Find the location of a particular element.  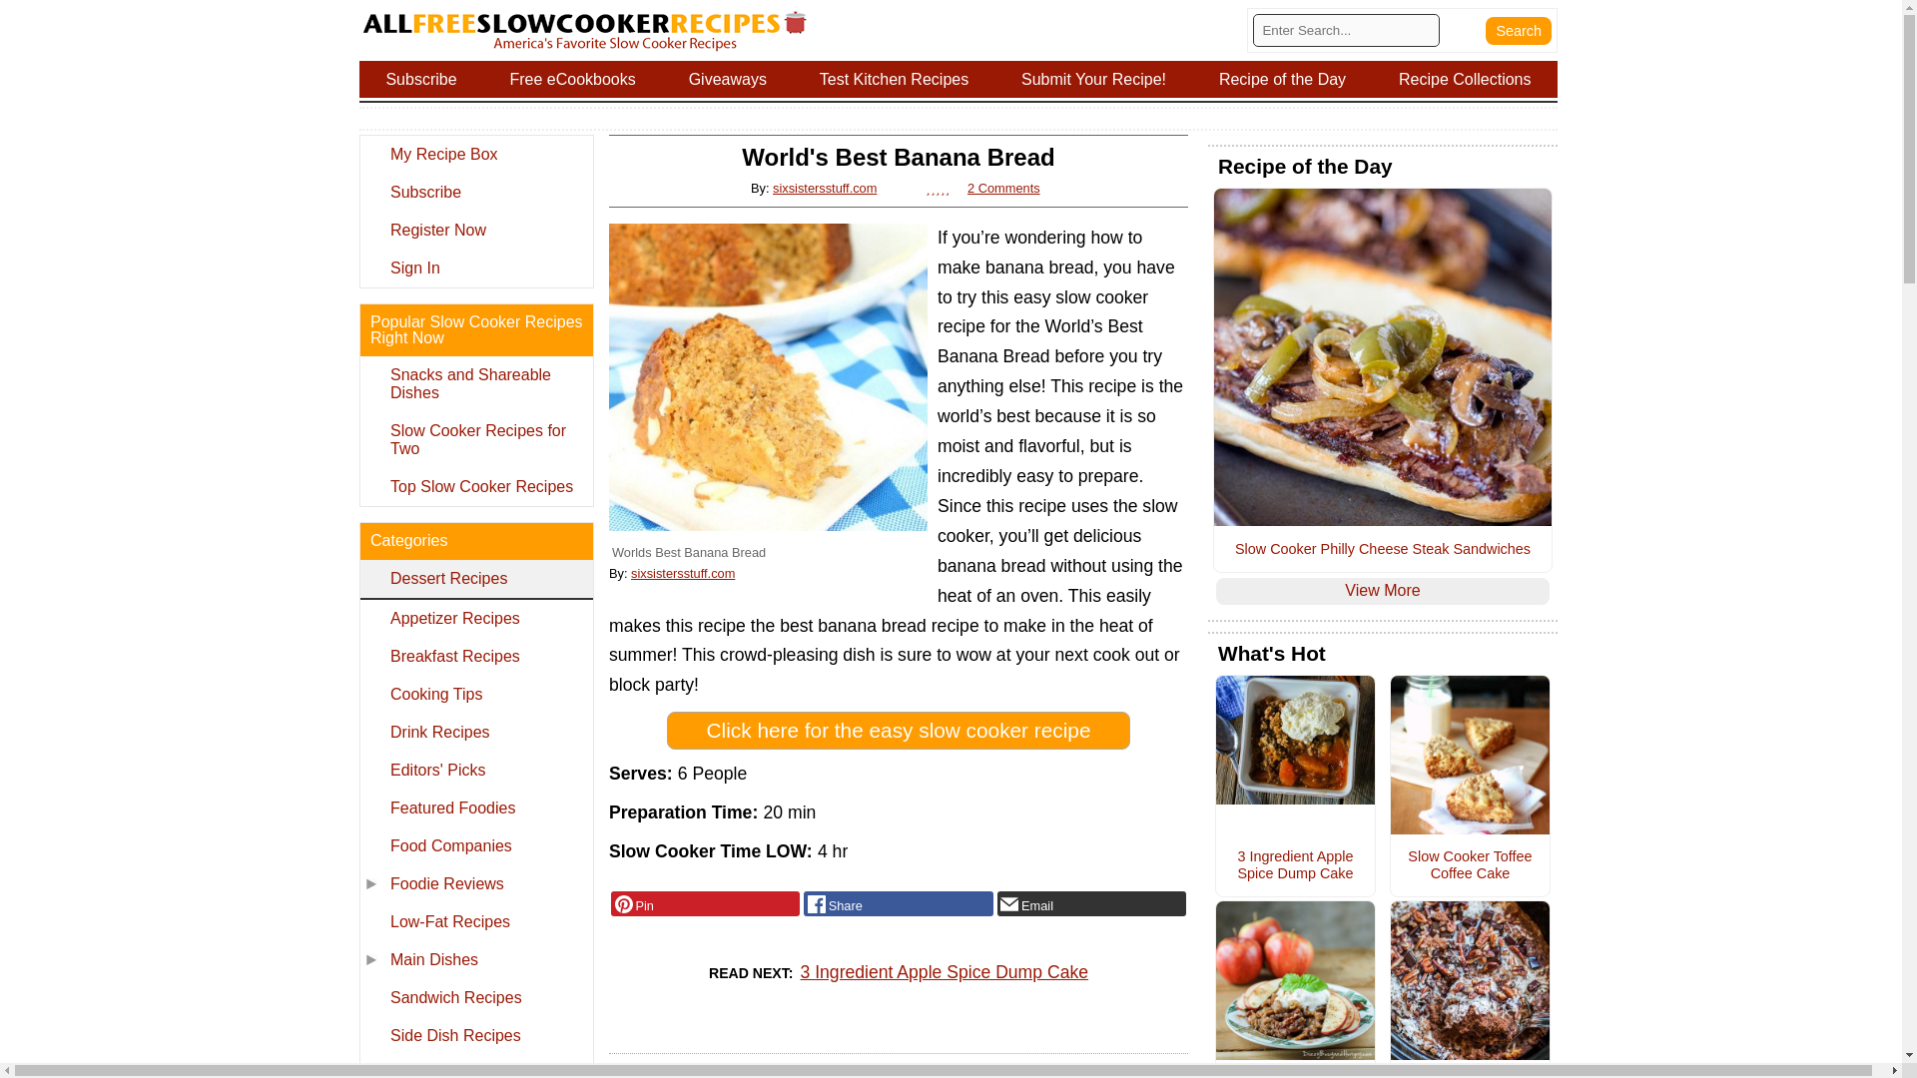

Sign In is located at coordinates (475, 268).